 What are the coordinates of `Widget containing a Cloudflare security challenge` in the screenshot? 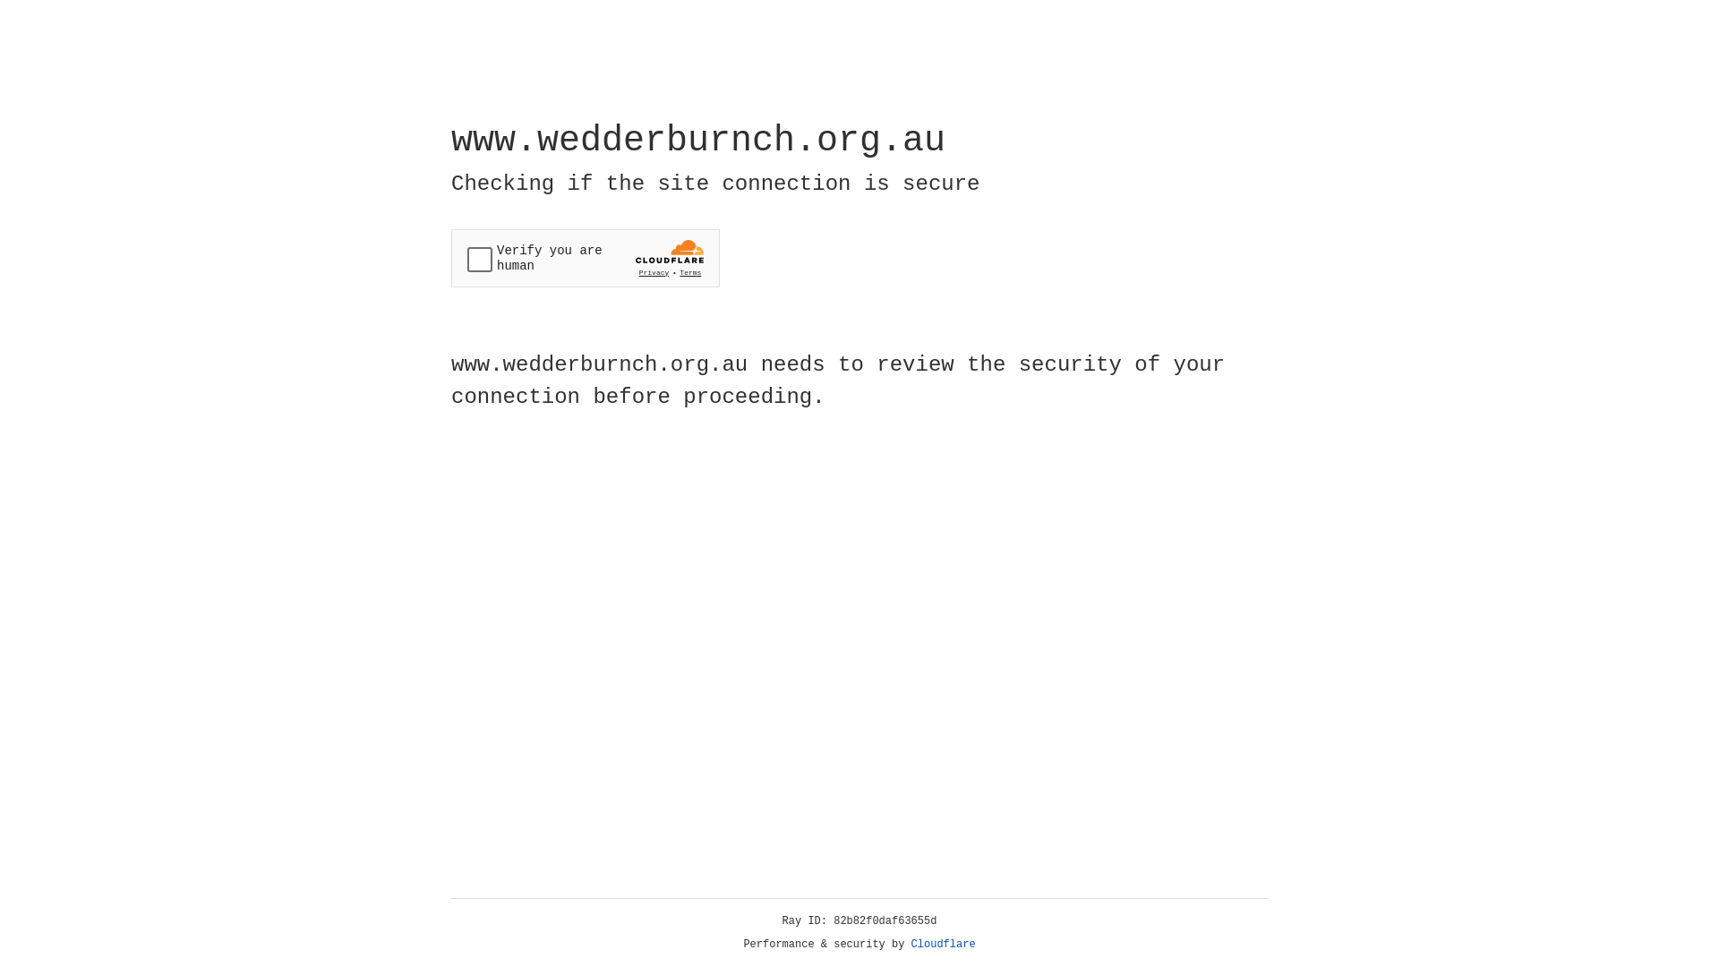 It's located at (586, 258).